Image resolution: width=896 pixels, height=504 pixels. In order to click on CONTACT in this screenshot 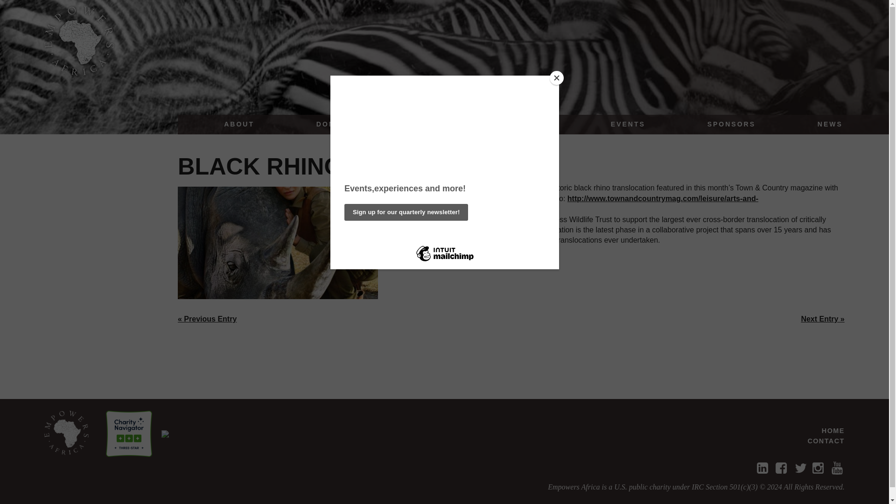, I will do `click(825, 441)`.